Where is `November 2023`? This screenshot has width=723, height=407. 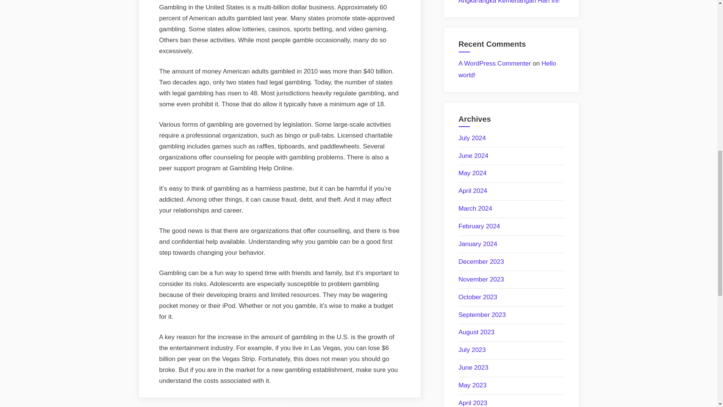
November 2023 is located at coordinates (481, 279).